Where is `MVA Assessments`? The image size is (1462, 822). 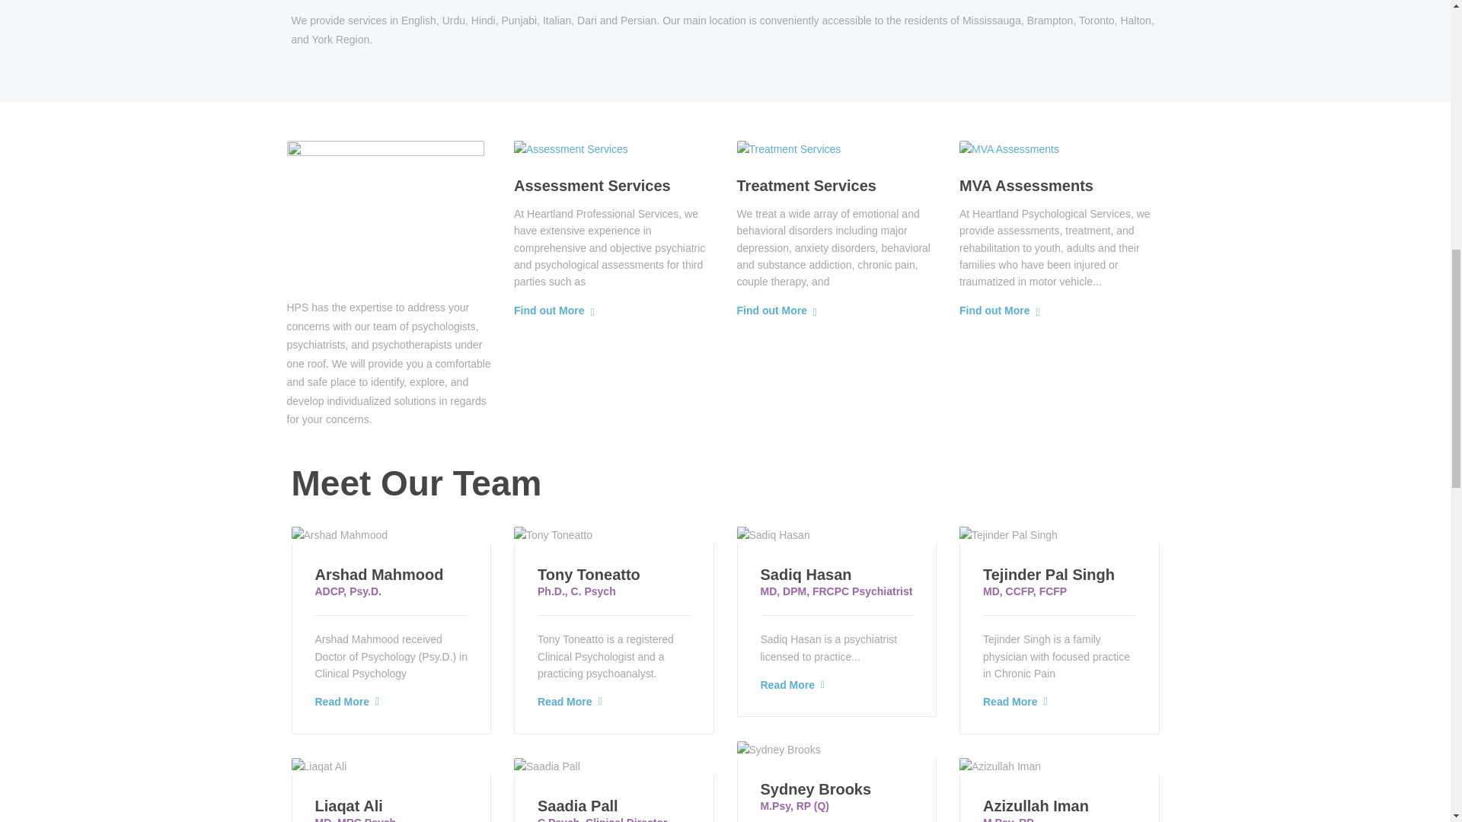
MVA Assessments is located at coordinates (1026, 186).